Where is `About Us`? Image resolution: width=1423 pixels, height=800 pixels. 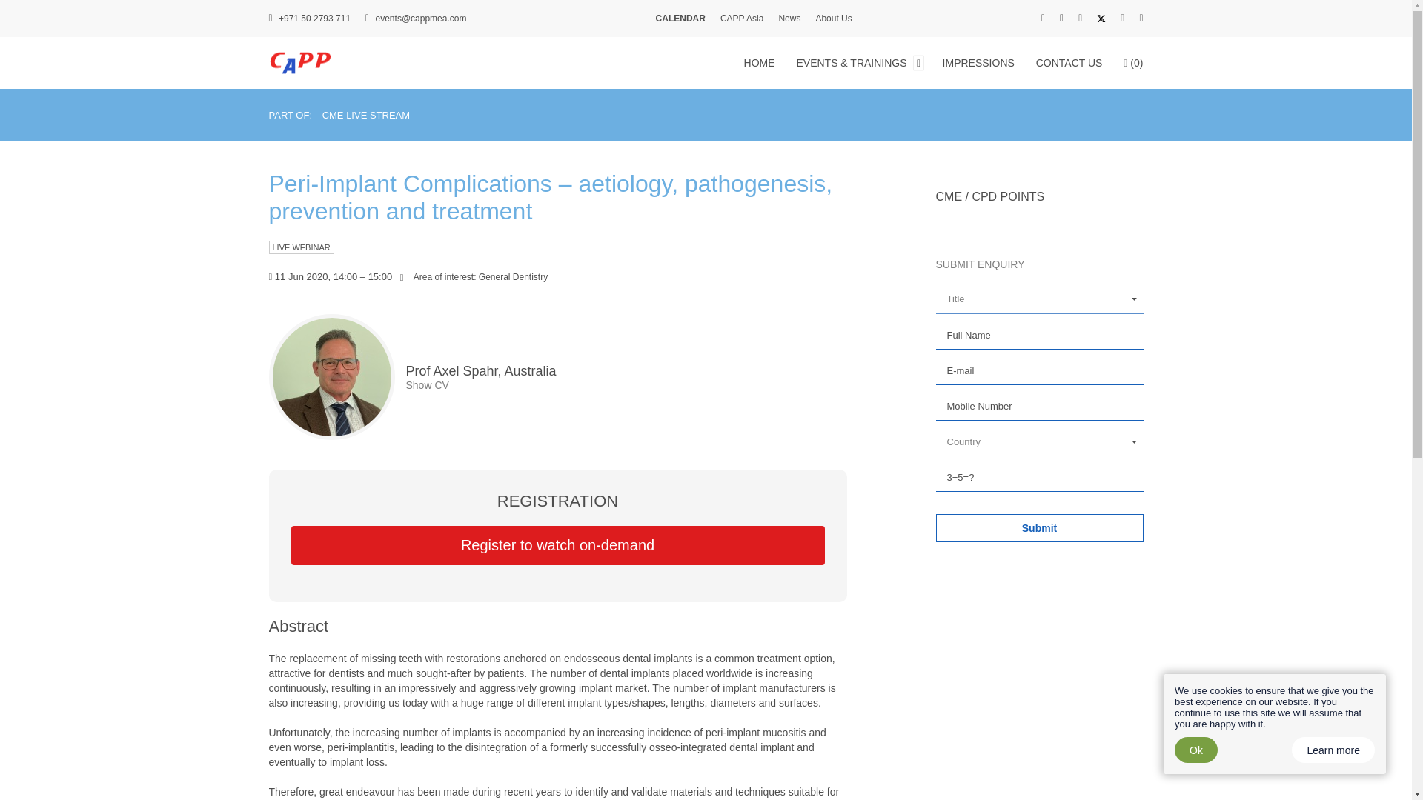
About Us is located at coordinates (833, 19).